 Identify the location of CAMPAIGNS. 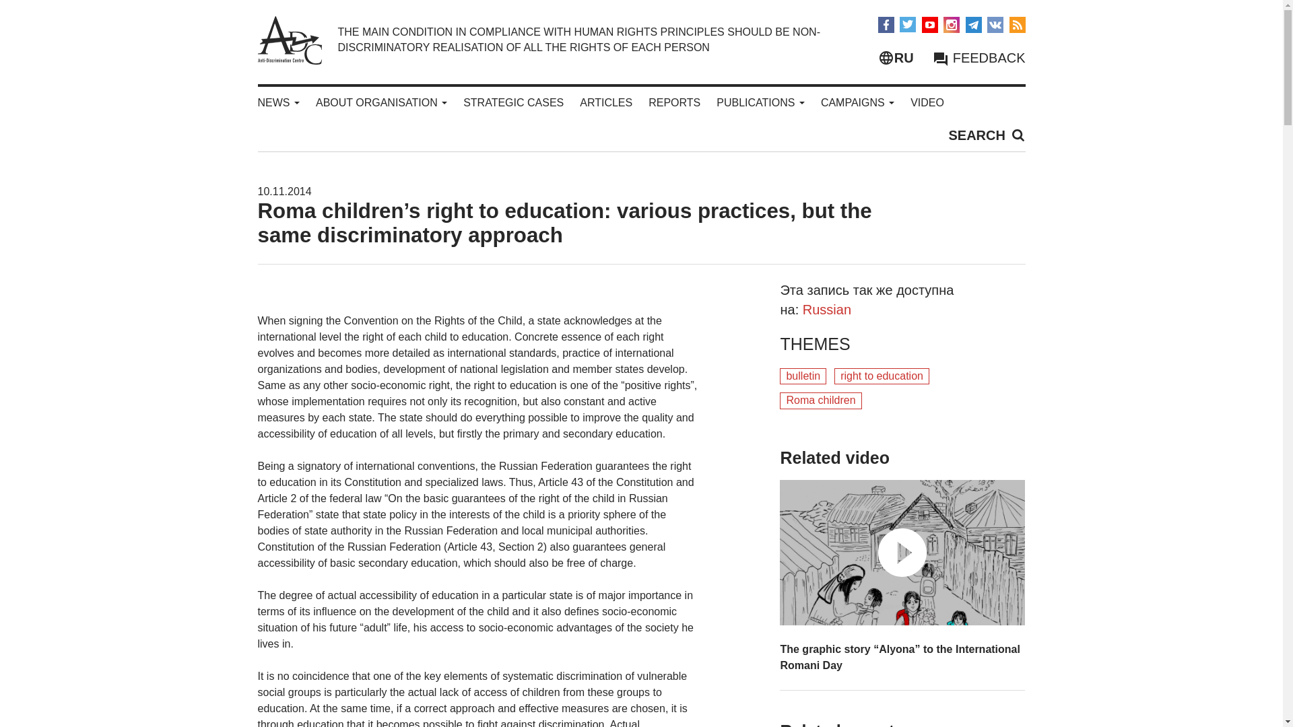
(858, 102).